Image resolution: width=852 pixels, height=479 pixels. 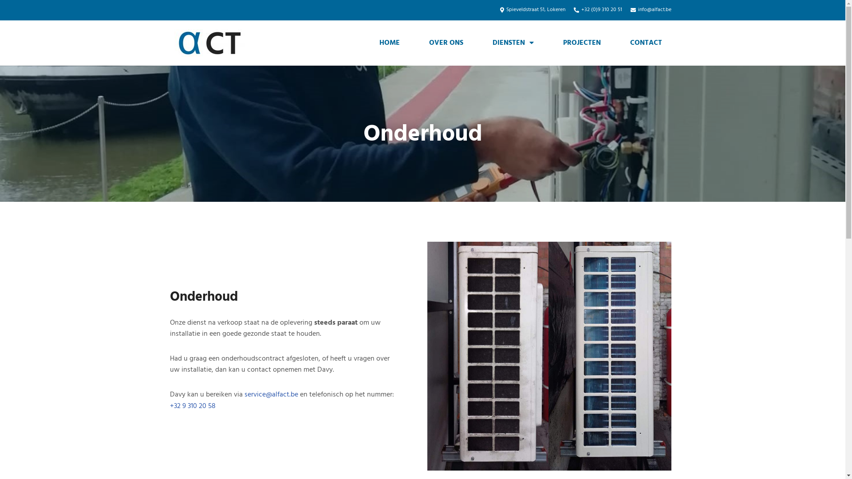 What do you see at coordinates (651, 10) in the screenshot?
I see `info@alfact.be` at bounding box center [651, 10].